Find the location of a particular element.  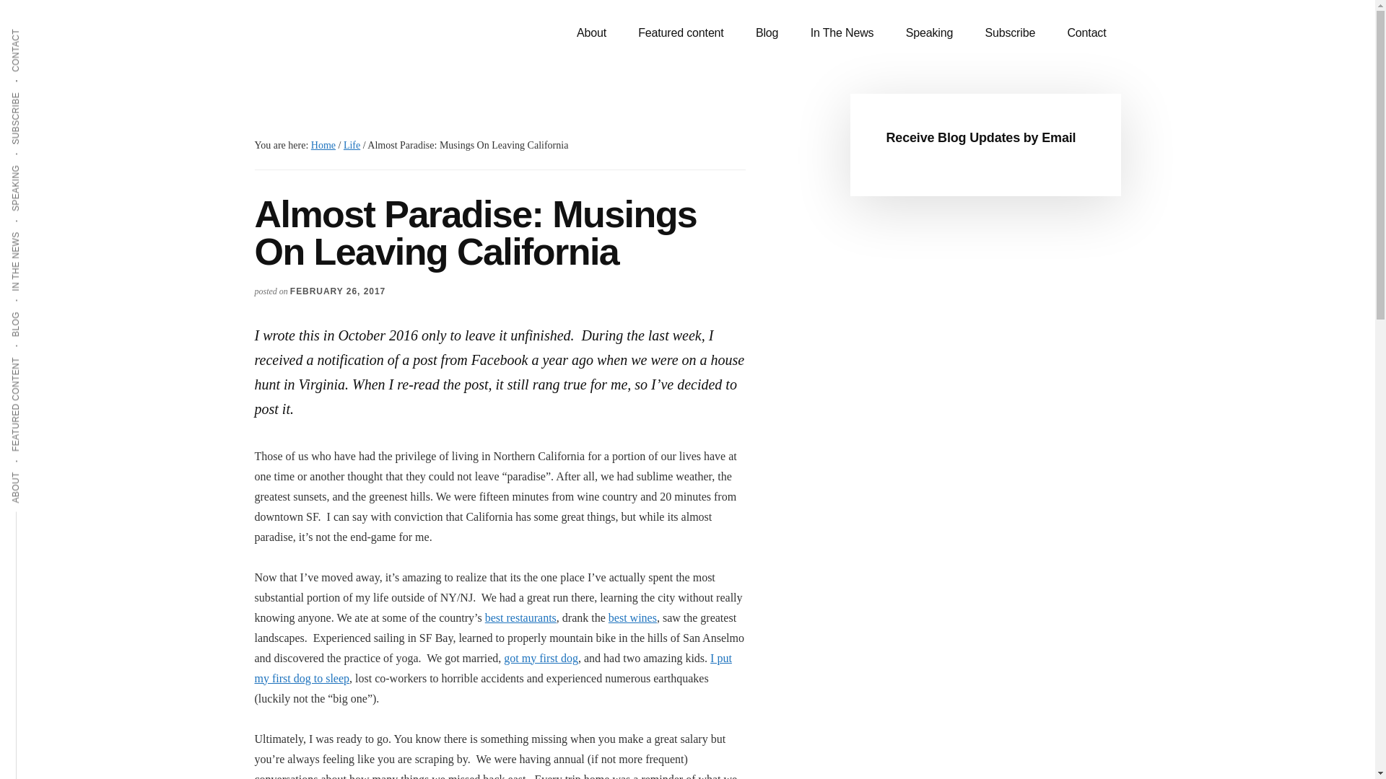

IN THE NEWS is located at coordinates (46, 230).